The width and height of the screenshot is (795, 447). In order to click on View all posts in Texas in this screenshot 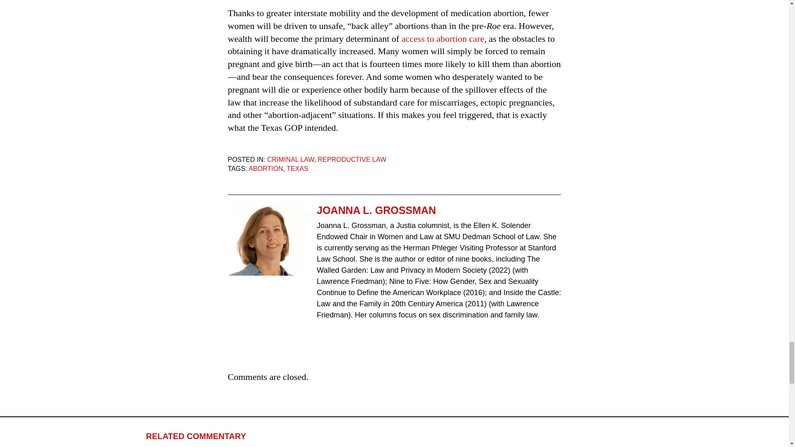, I will do `click(297, 168)`.